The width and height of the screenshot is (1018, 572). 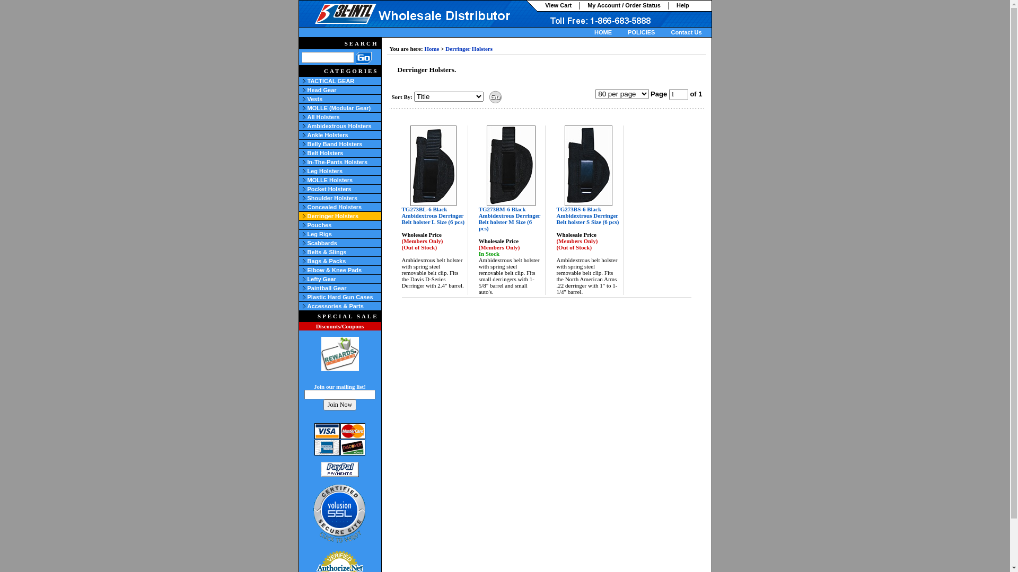 I want to click on Leg Holsters, so click(x=345, y=171).